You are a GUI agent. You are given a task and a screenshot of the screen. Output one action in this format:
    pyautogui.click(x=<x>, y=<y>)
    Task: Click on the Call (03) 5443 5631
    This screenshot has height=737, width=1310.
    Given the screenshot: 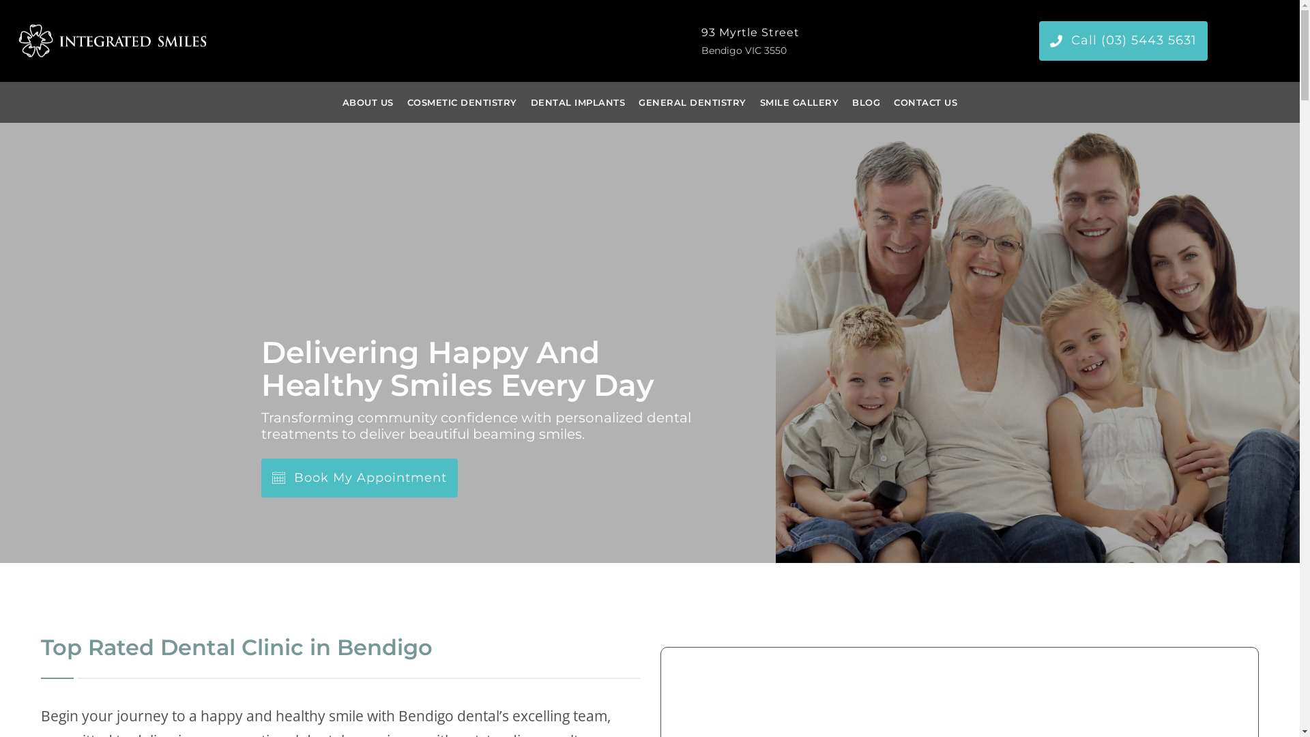 What is the action you would take?
    pyautogui.click(x=1123, y=41)
    